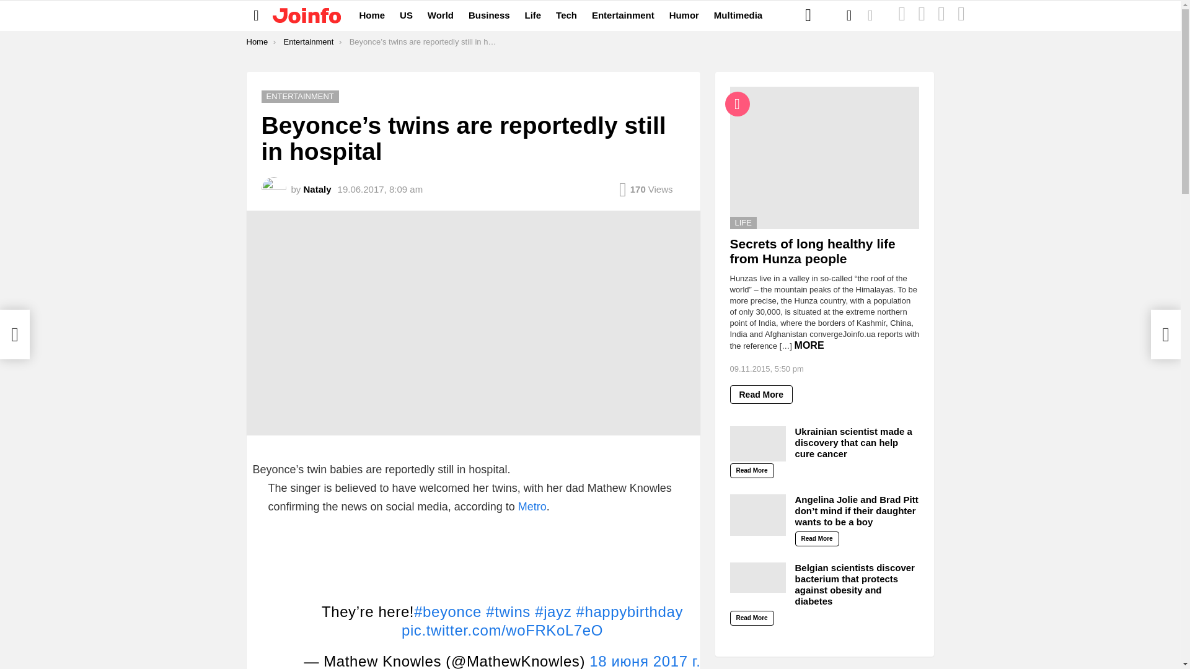  I want to click on Menu, so click(257, 15).